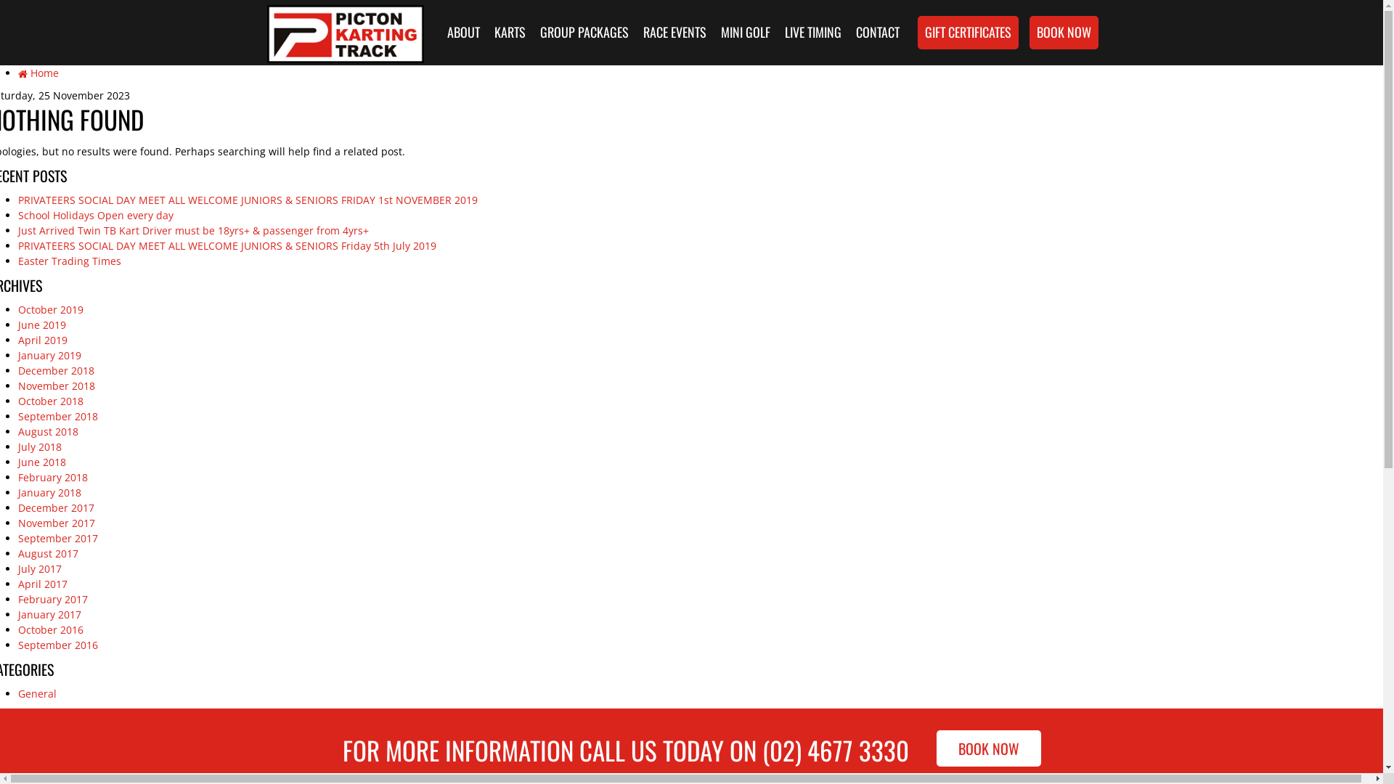 This screenshot has height=784, width=1394. I want to click on November 2017, so click(57, 523).